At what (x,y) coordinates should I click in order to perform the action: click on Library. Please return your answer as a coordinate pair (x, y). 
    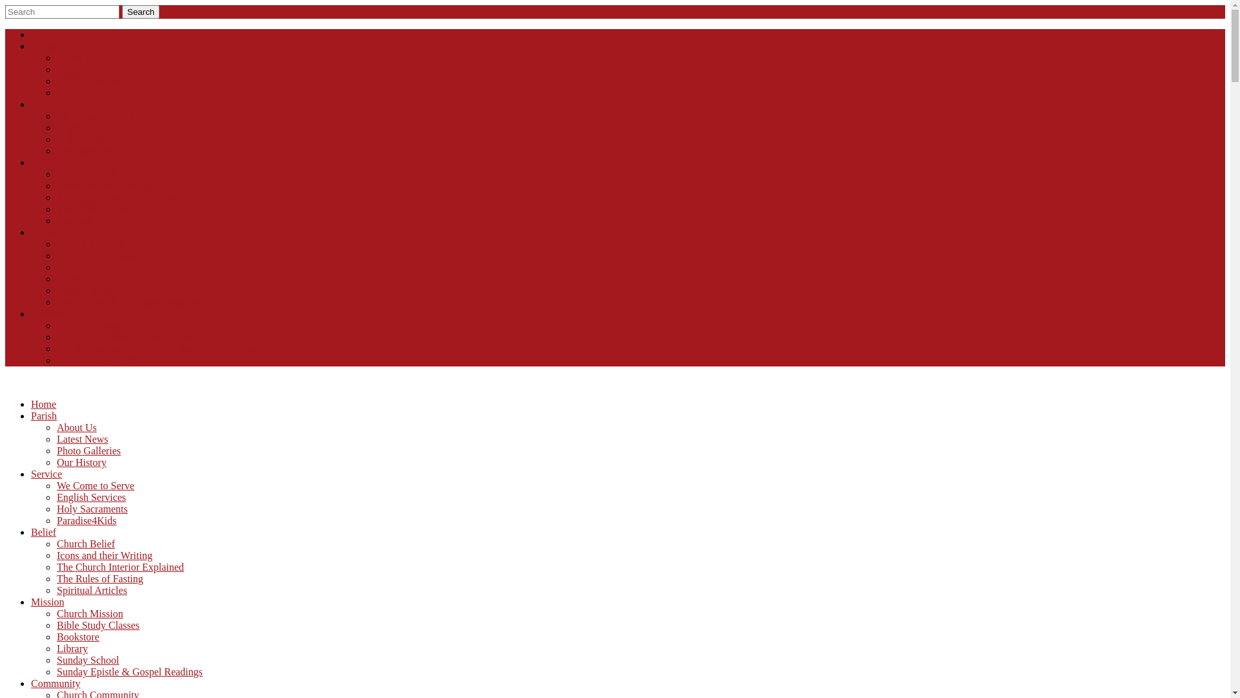
    Looking at the image, I should click on (72, 649).